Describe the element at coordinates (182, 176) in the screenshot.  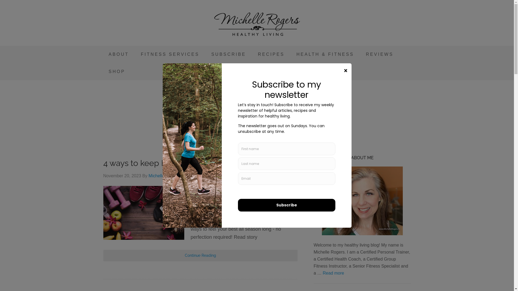
I see `Michelle Rogers, CPT, CHC, CGFI` at that location.